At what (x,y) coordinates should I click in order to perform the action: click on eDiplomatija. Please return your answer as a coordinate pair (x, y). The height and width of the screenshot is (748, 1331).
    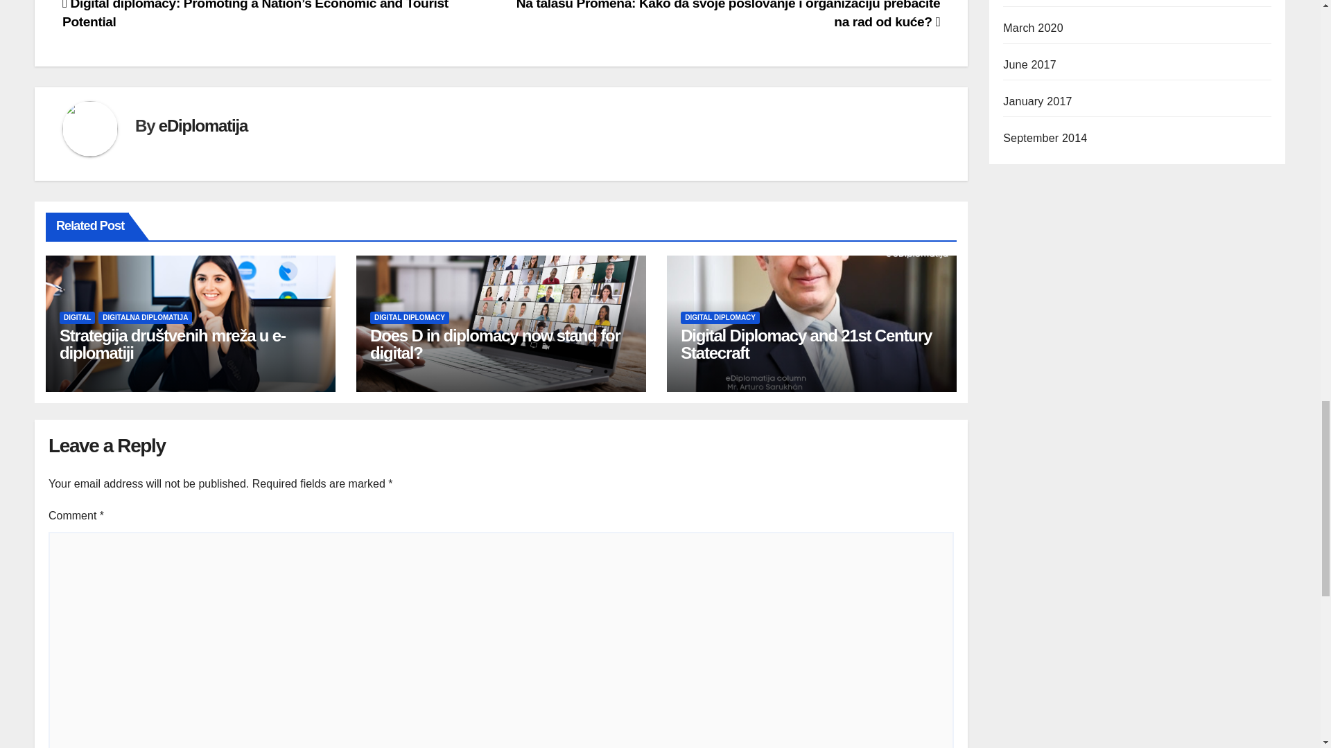
    Looking at the image, I should click on (202, 126).